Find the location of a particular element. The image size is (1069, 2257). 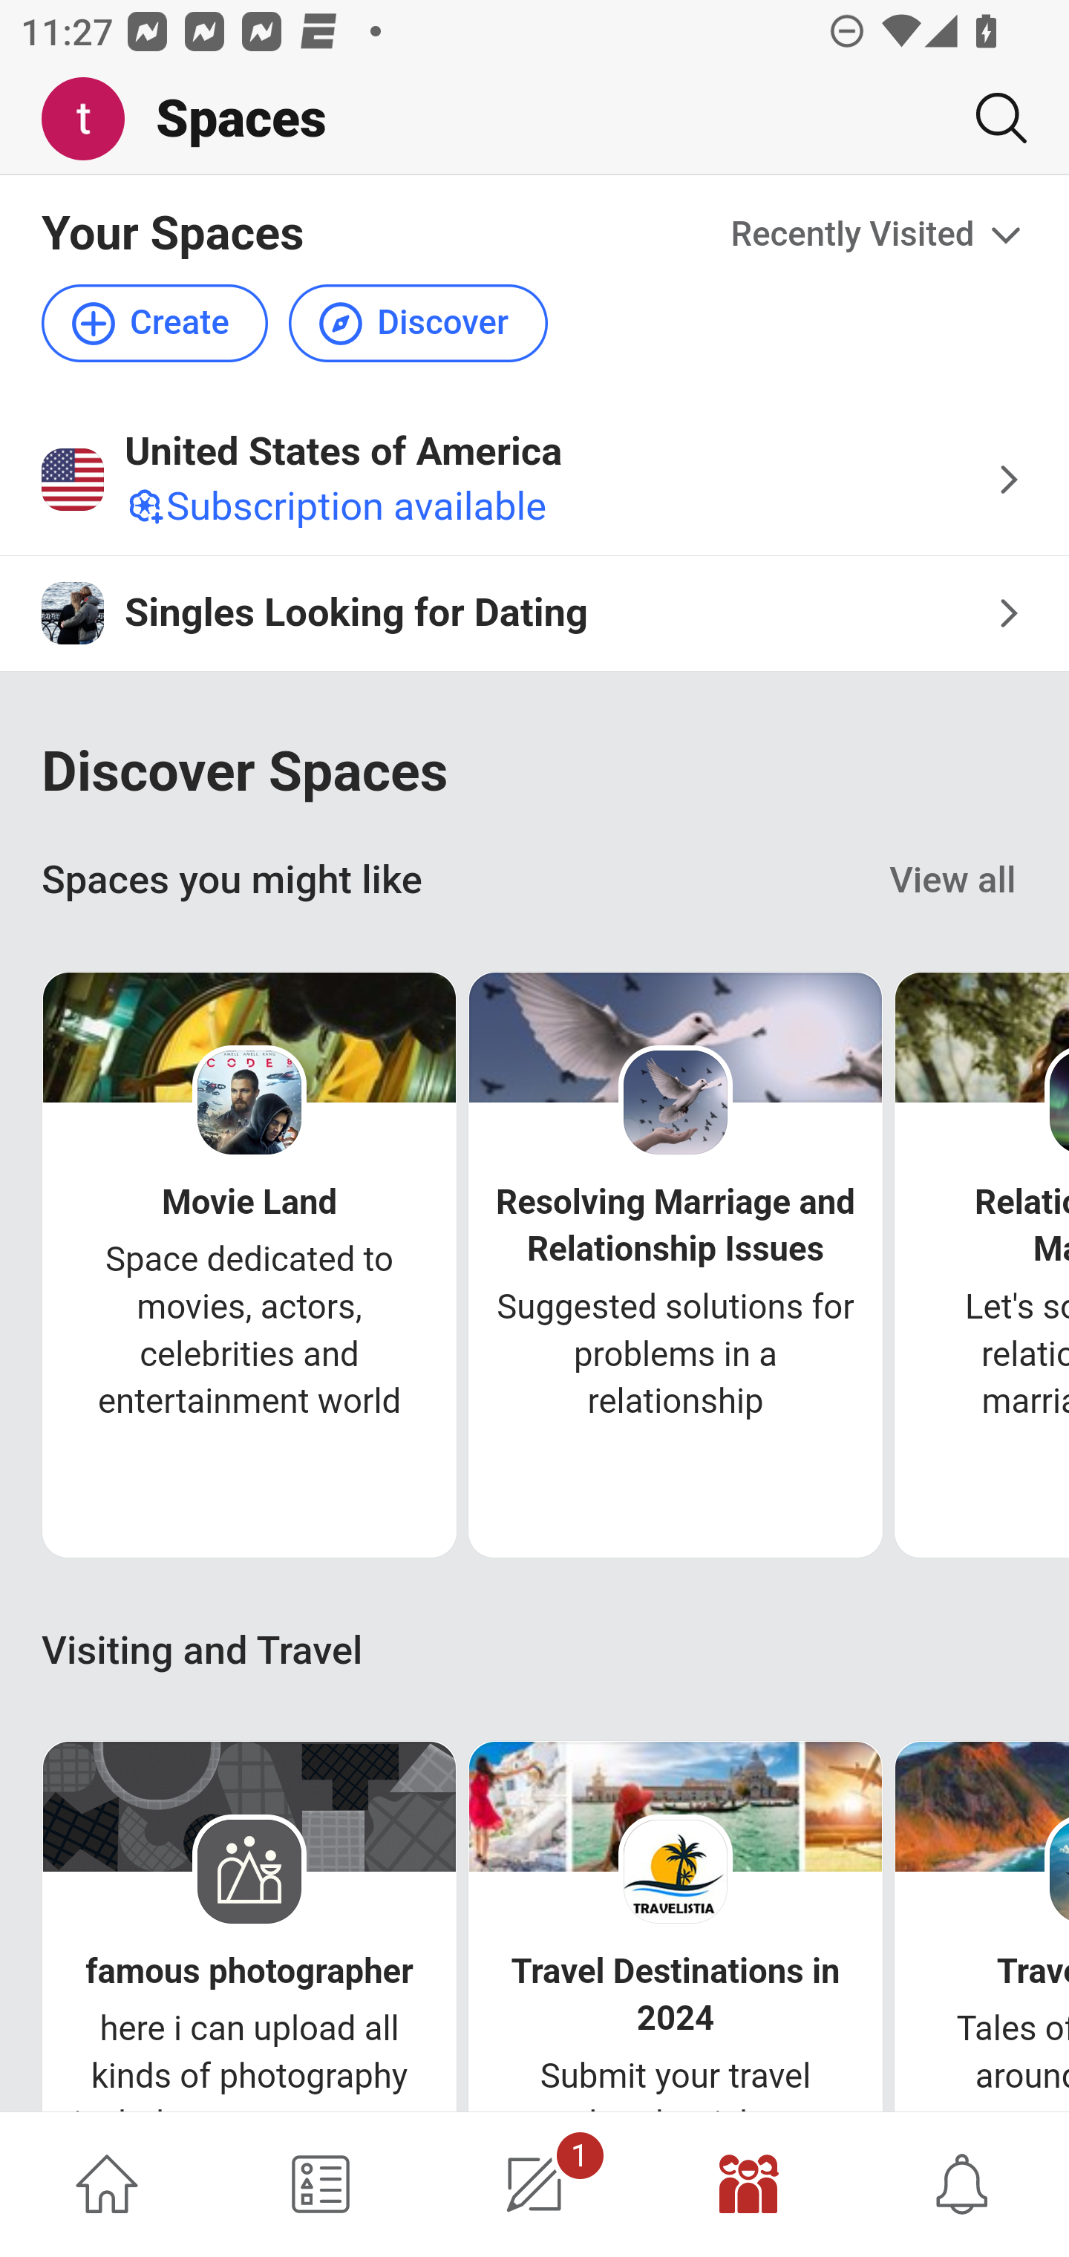

Me is located at coordinates (94, 120).